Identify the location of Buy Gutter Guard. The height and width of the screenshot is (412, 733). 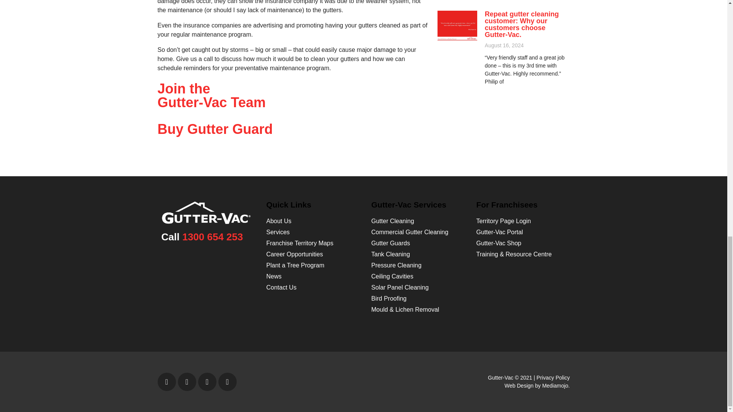
(215, 129).